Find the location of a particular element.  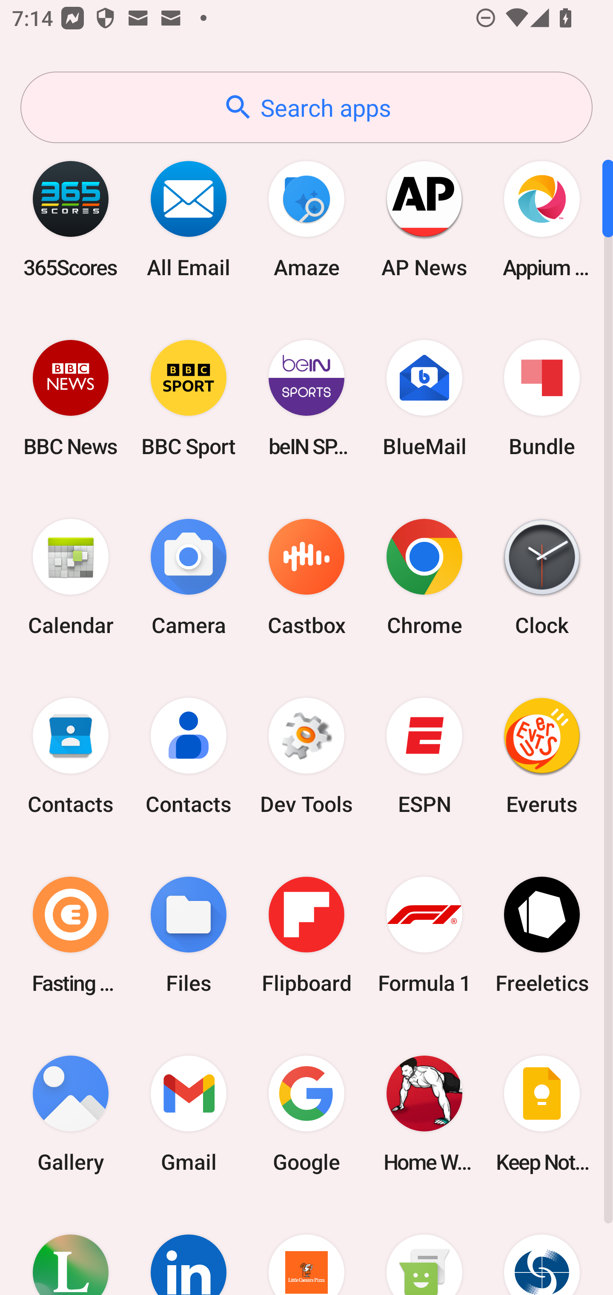

Dev Tools is located at coordinates (306, 756).